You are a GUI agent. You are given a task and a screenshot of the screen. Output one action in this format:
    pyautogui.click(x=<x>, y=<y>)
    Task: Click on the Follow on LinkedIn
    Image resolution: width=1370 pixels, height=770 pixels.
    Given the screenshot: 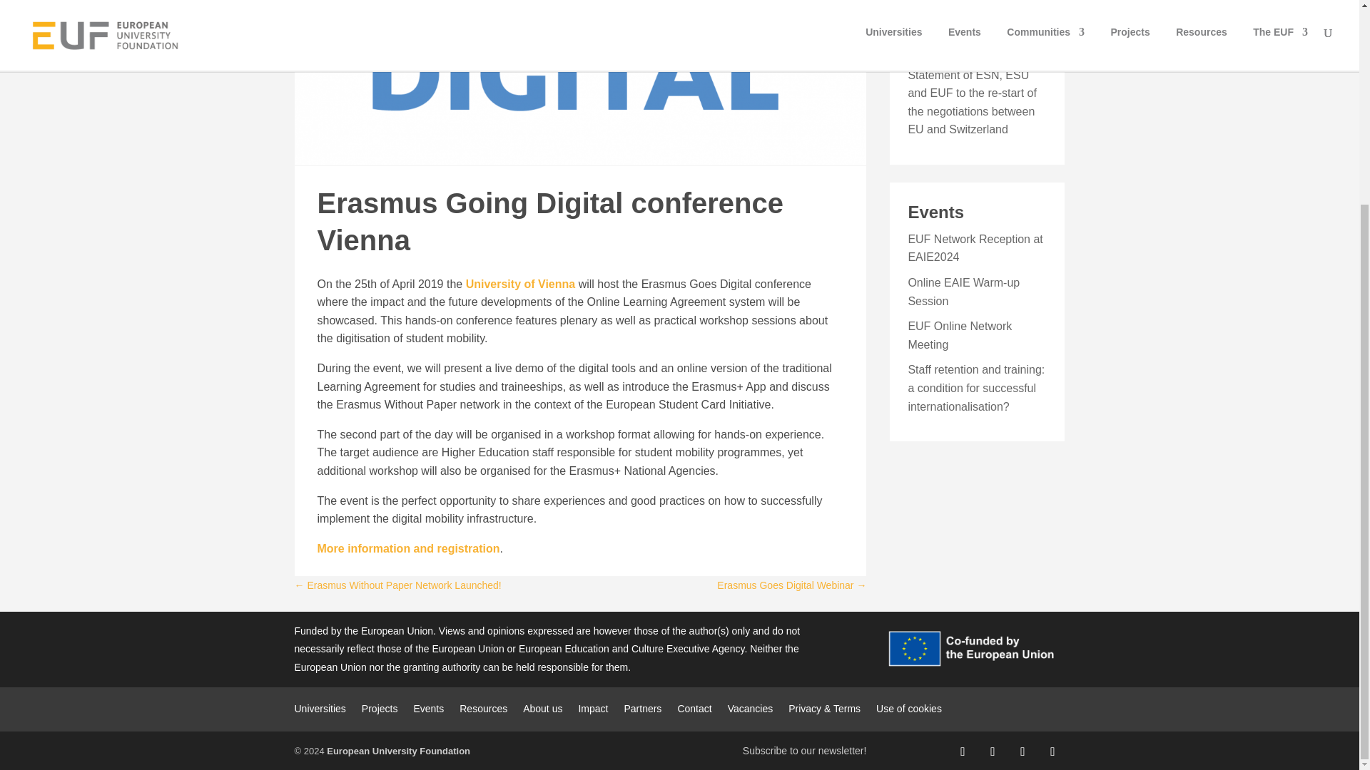 What is the action you would take?
    pyautogui.click(x=1022, y=751)
    